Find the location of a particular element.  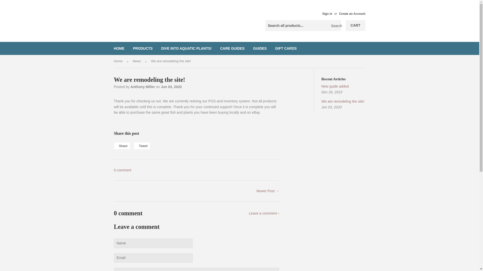

Tweet on Twitter is located at coordinates (186, 48).